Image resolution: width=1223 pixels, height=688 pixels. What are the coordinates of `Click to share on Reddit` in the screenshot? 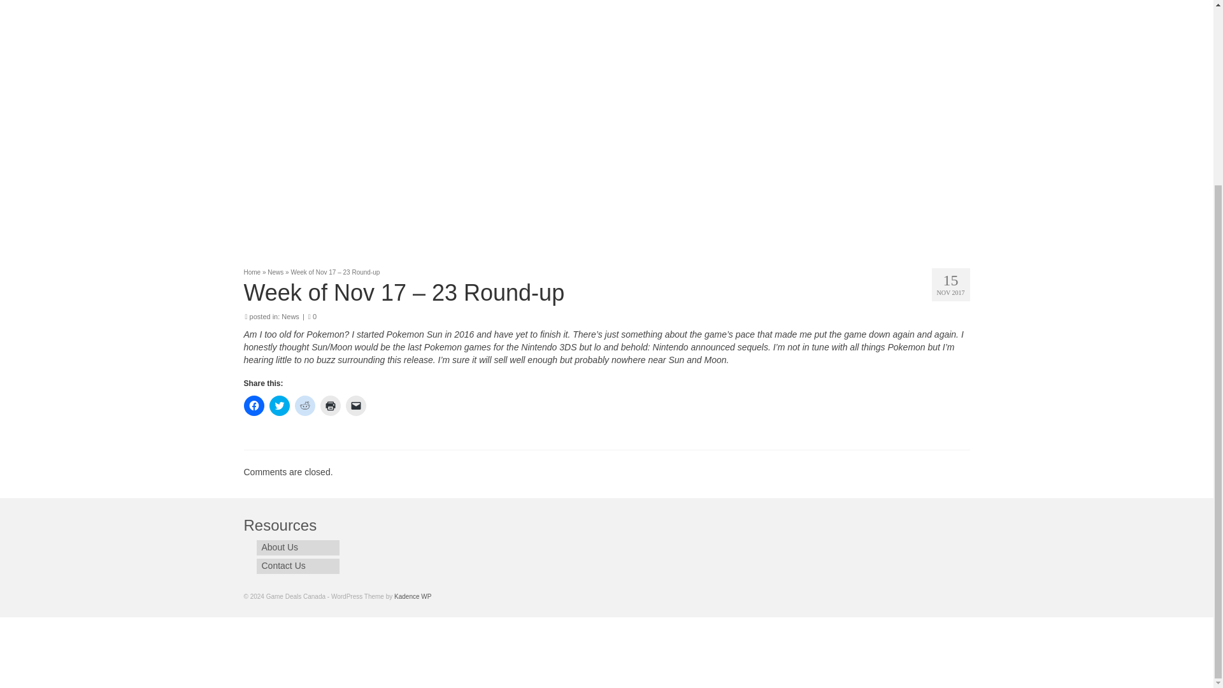 It's located at (304, 406).